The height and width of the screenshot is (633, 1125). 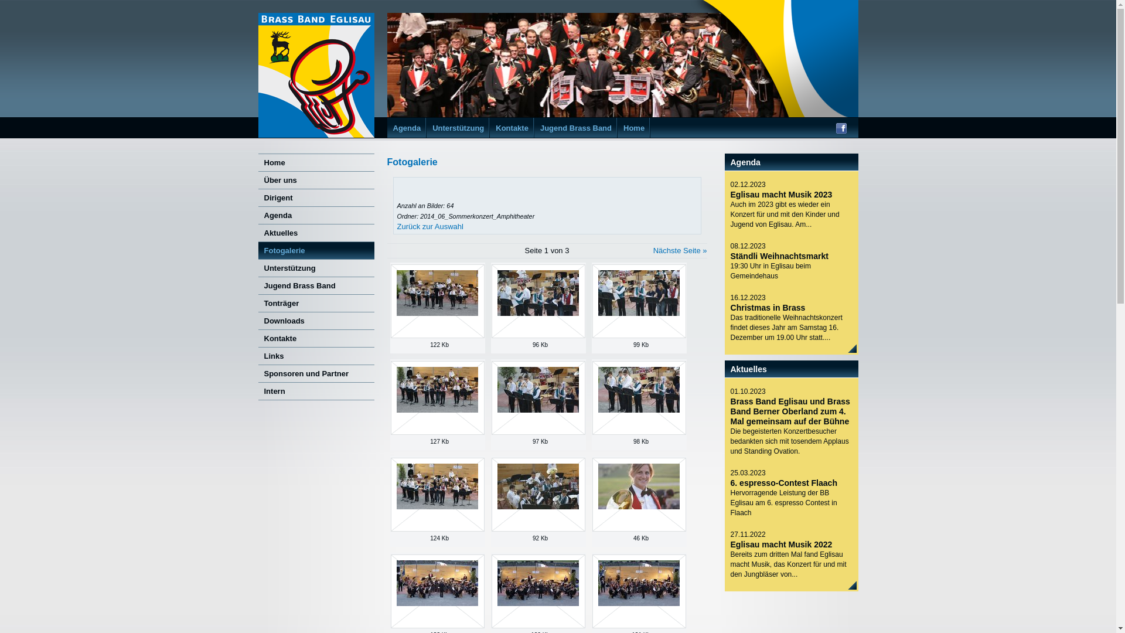 What do you see at coordinates (576, 128) in the screenshot?
I see `Jugend Brass Band` at bounding box center [576, 128].